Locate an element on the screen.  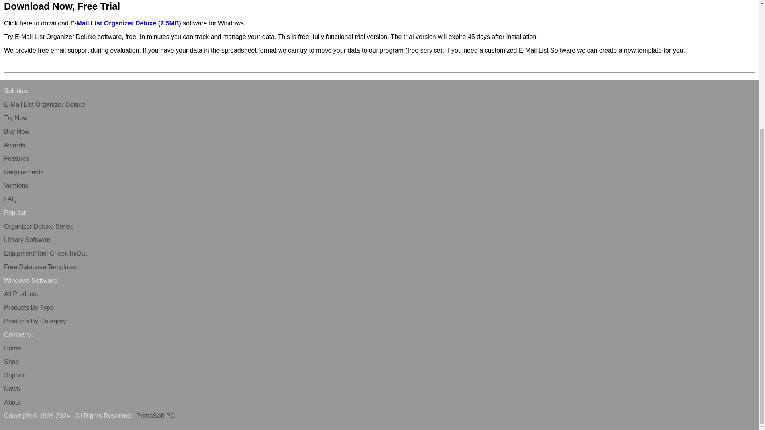
Support is located at coordinates (15, 375).